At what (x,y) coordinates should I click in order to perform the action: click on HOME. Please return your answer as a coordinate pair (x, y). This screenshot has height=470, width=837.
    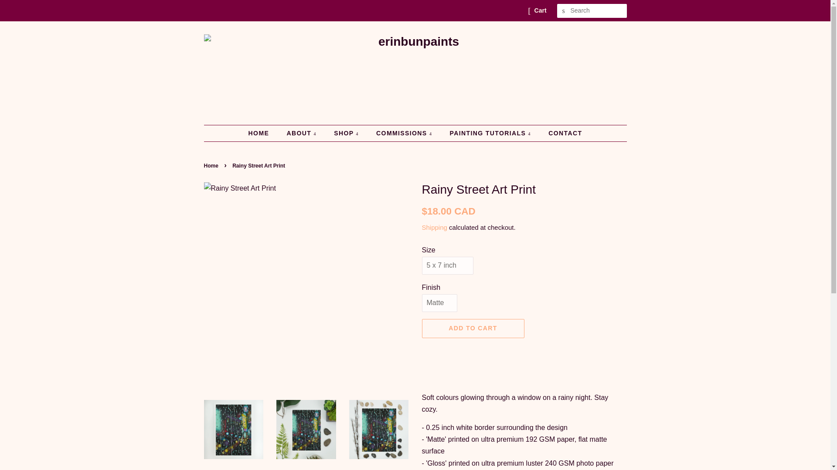
    Looking at the image, I should click on (263, 134).